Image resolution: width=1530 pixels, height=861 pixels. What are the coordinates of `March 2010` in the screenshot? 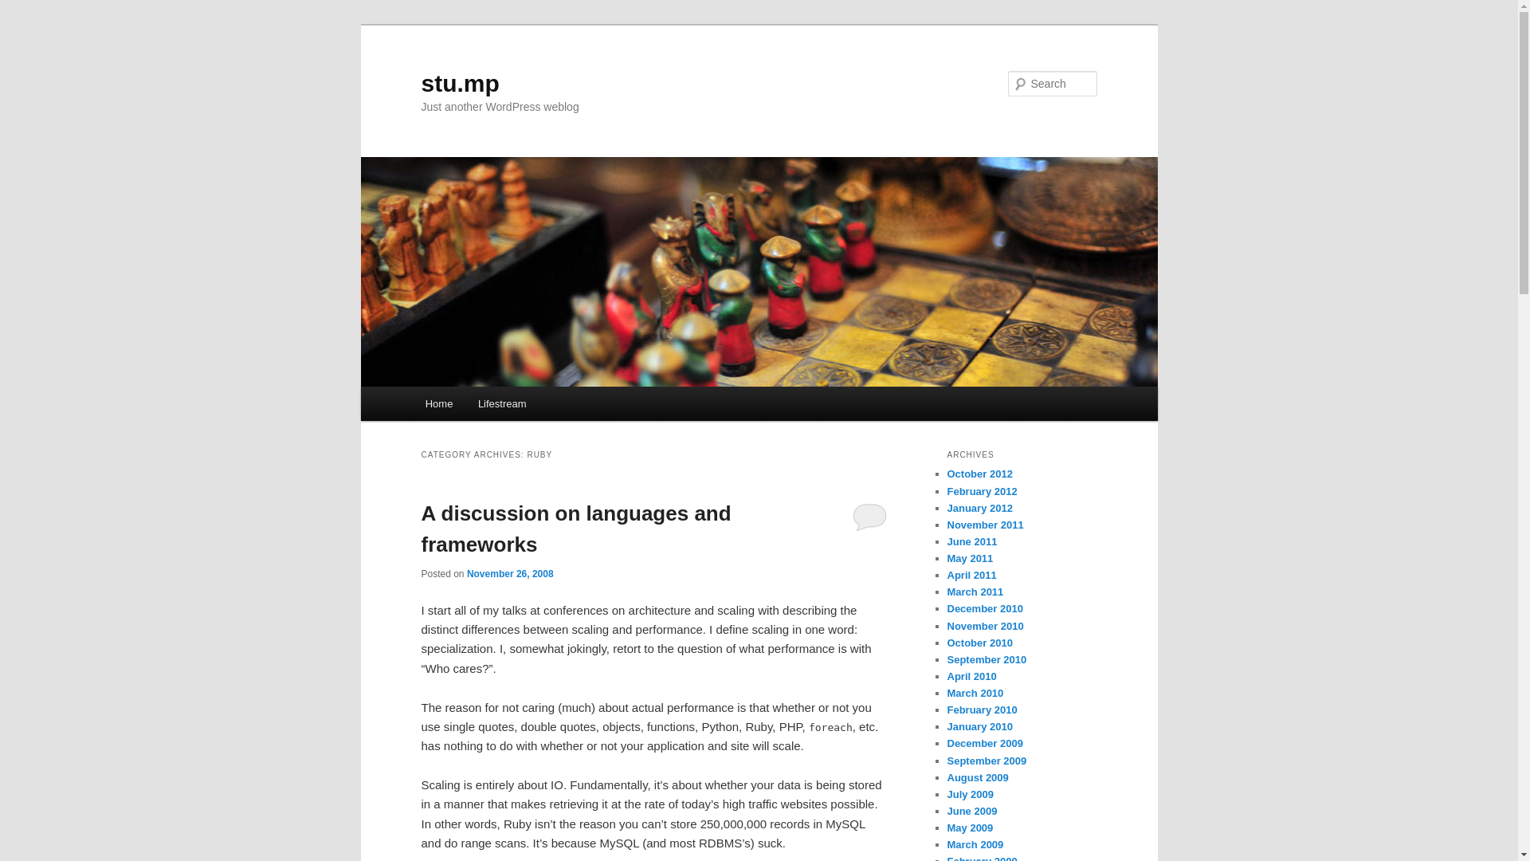 It's located at (975, 692).